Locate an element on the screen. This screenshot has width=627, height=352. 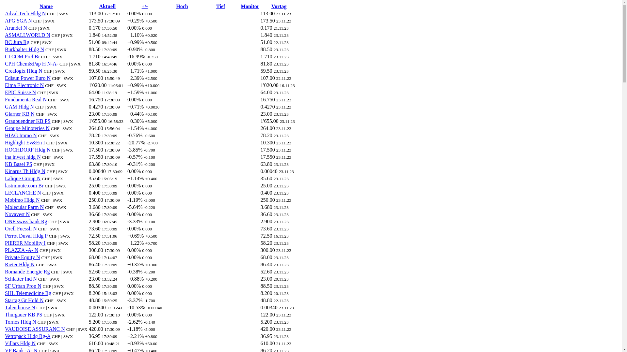
Mobimo Hldg N is located at coordinates (22, 200).